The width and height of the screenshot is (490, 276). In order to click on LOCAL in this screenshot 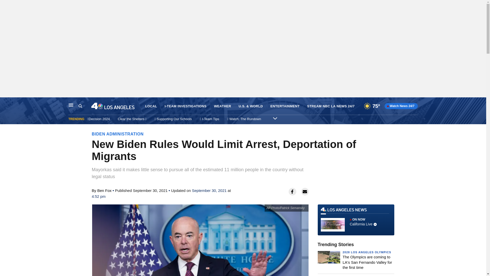, I will do `click(151, 106)`.